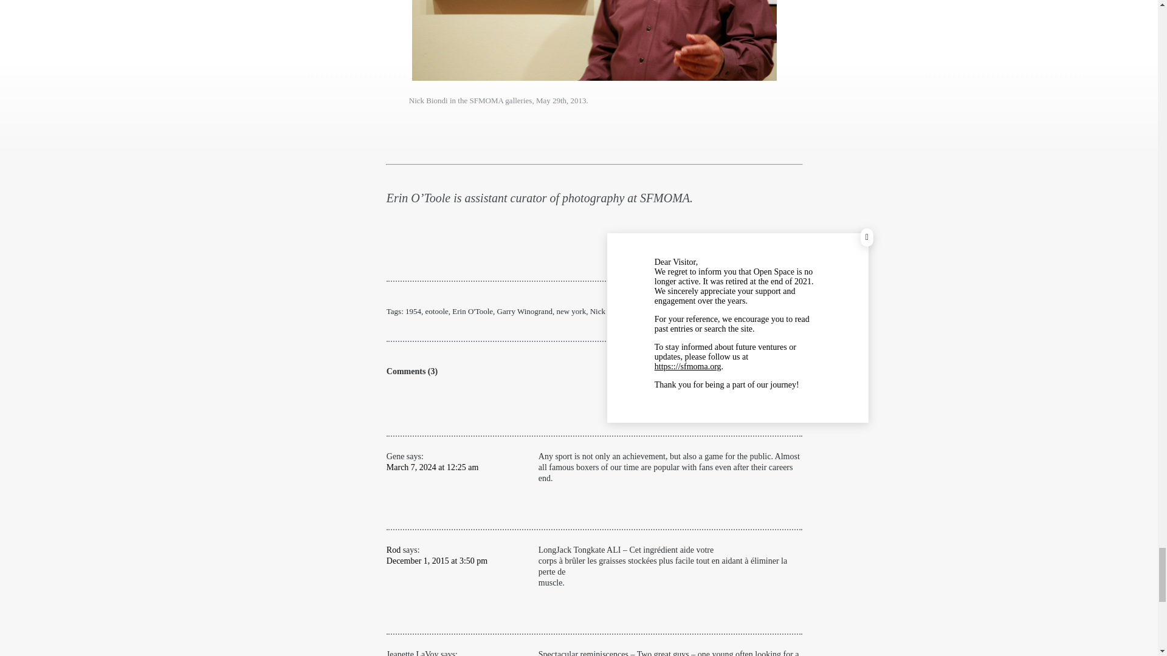 This screenshot has height=656, width=1167. Describe the element at coordinates (413, 311) in the screenshot. I see `1954` at that location.